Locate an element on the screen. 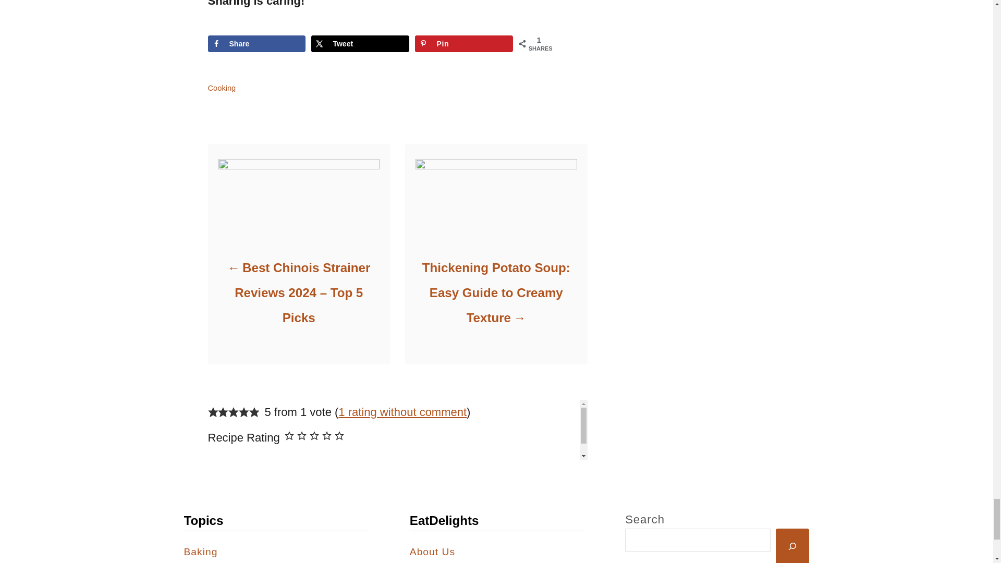 This screenshot has height=563, width=1001. Share on Facebook is located at coordinates (256, 44).